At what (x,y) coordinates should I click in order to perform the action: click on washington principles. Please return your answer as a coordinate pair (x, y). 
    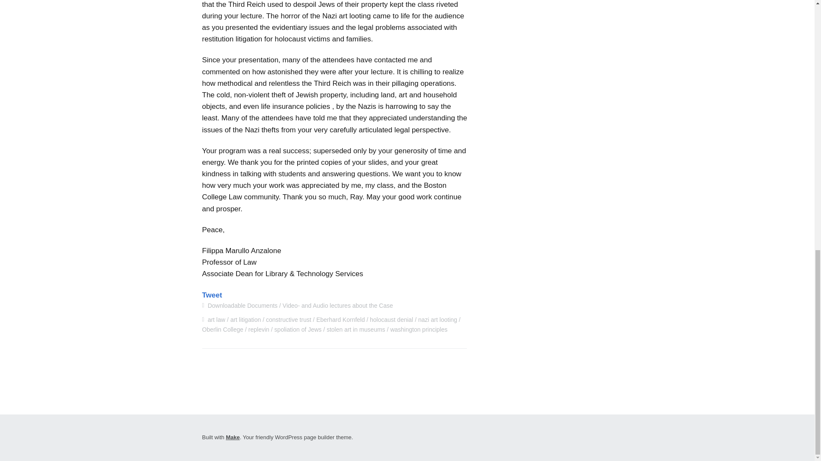
    Looking at the image, I should click on (419, 329).